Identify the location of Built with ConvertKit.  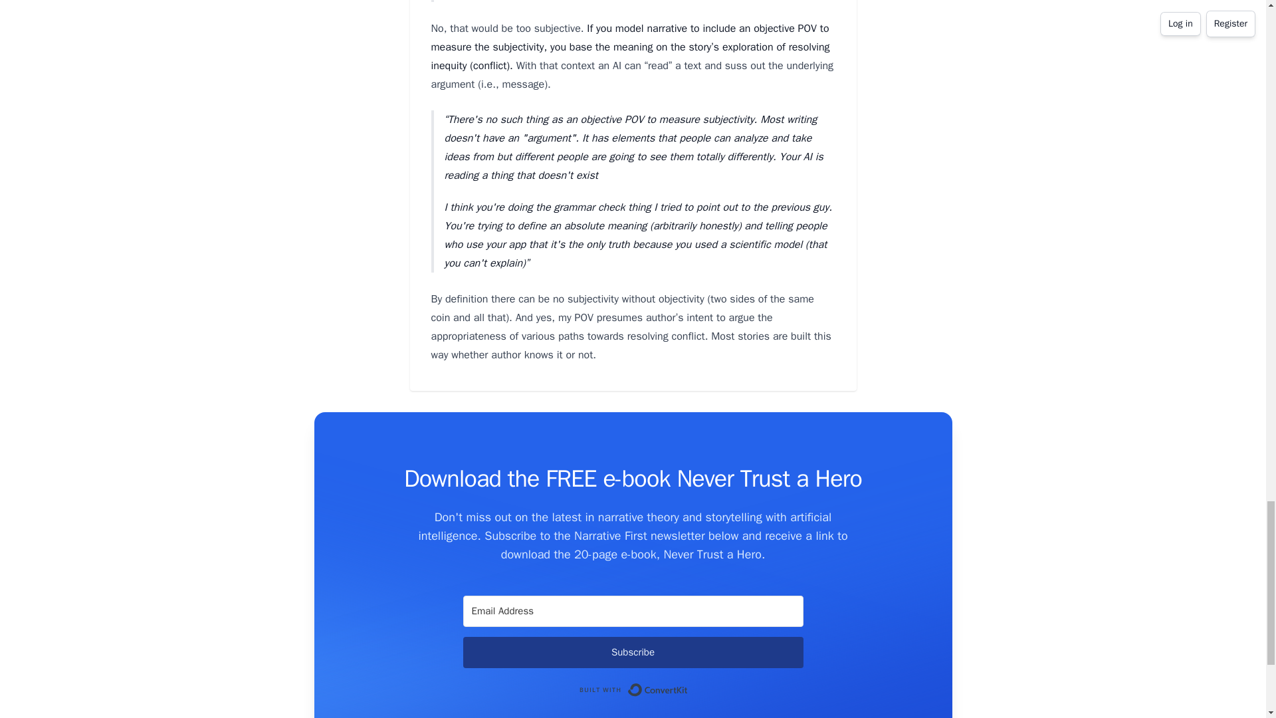
(633, 690).